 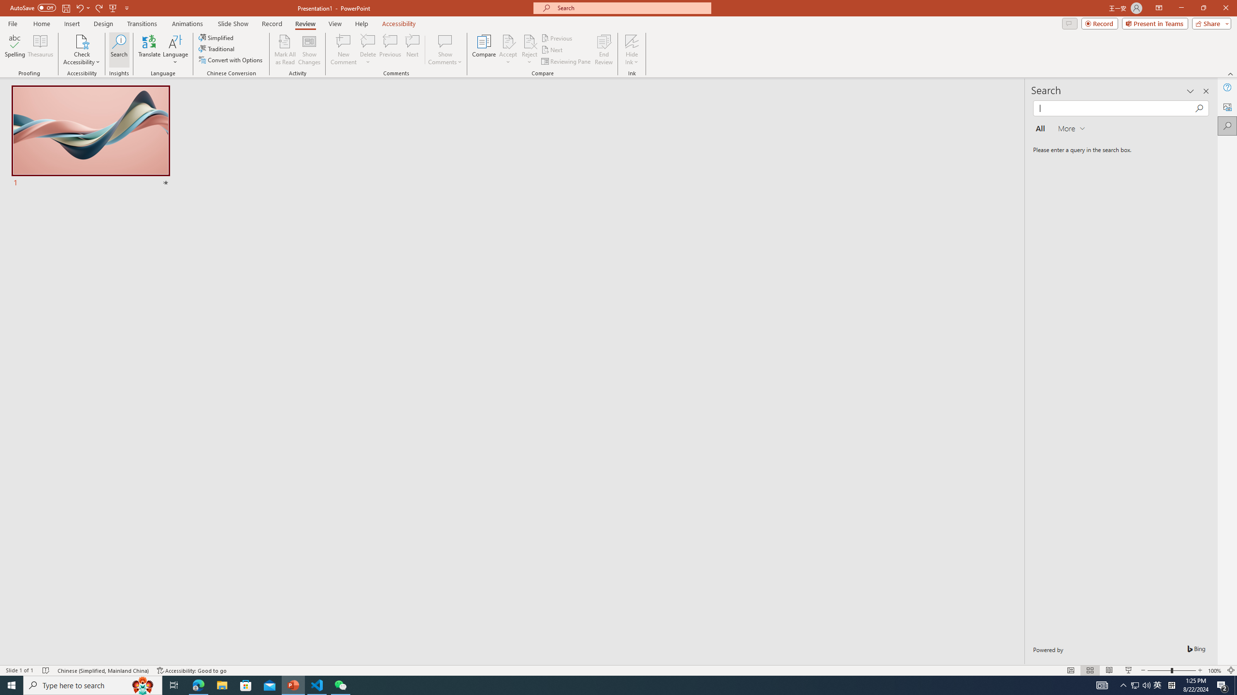 What do you see at coordinates (285, 50) in the screenshot?
I see `Mark All as Read` at bounding box center [285, 50].